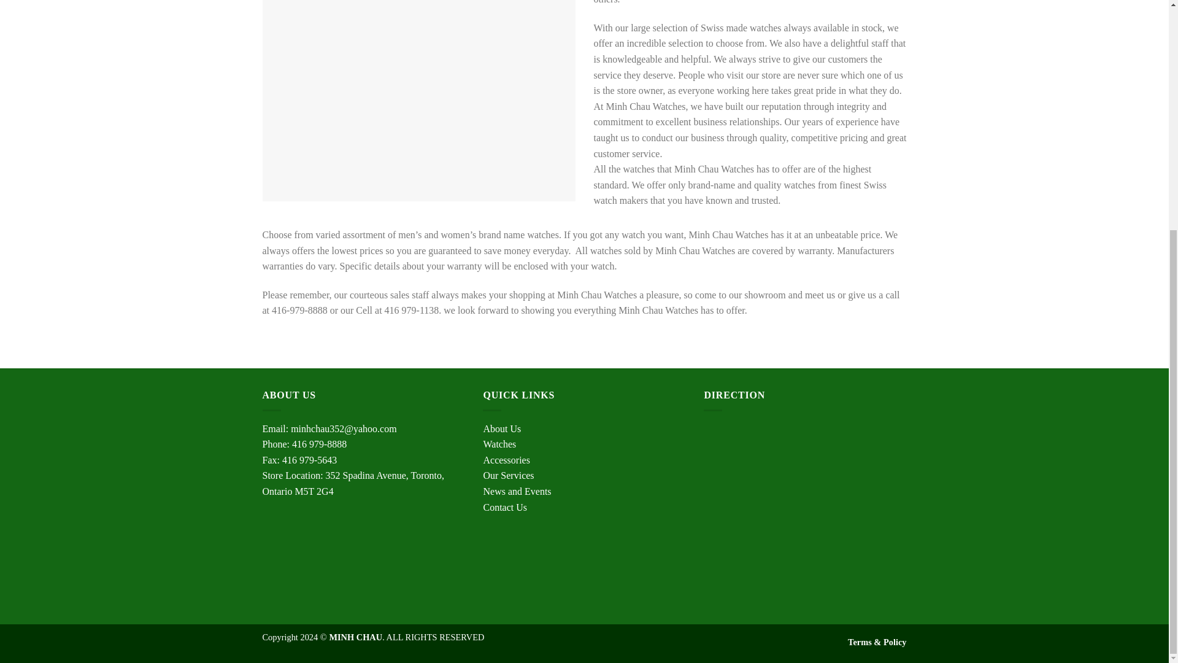 Image resolution: width=1178 pixels, height=663 pixels. What do you see at coordinates (502, 428) in the screenshot?
I see `About Us` at bounding box center [502, 428].